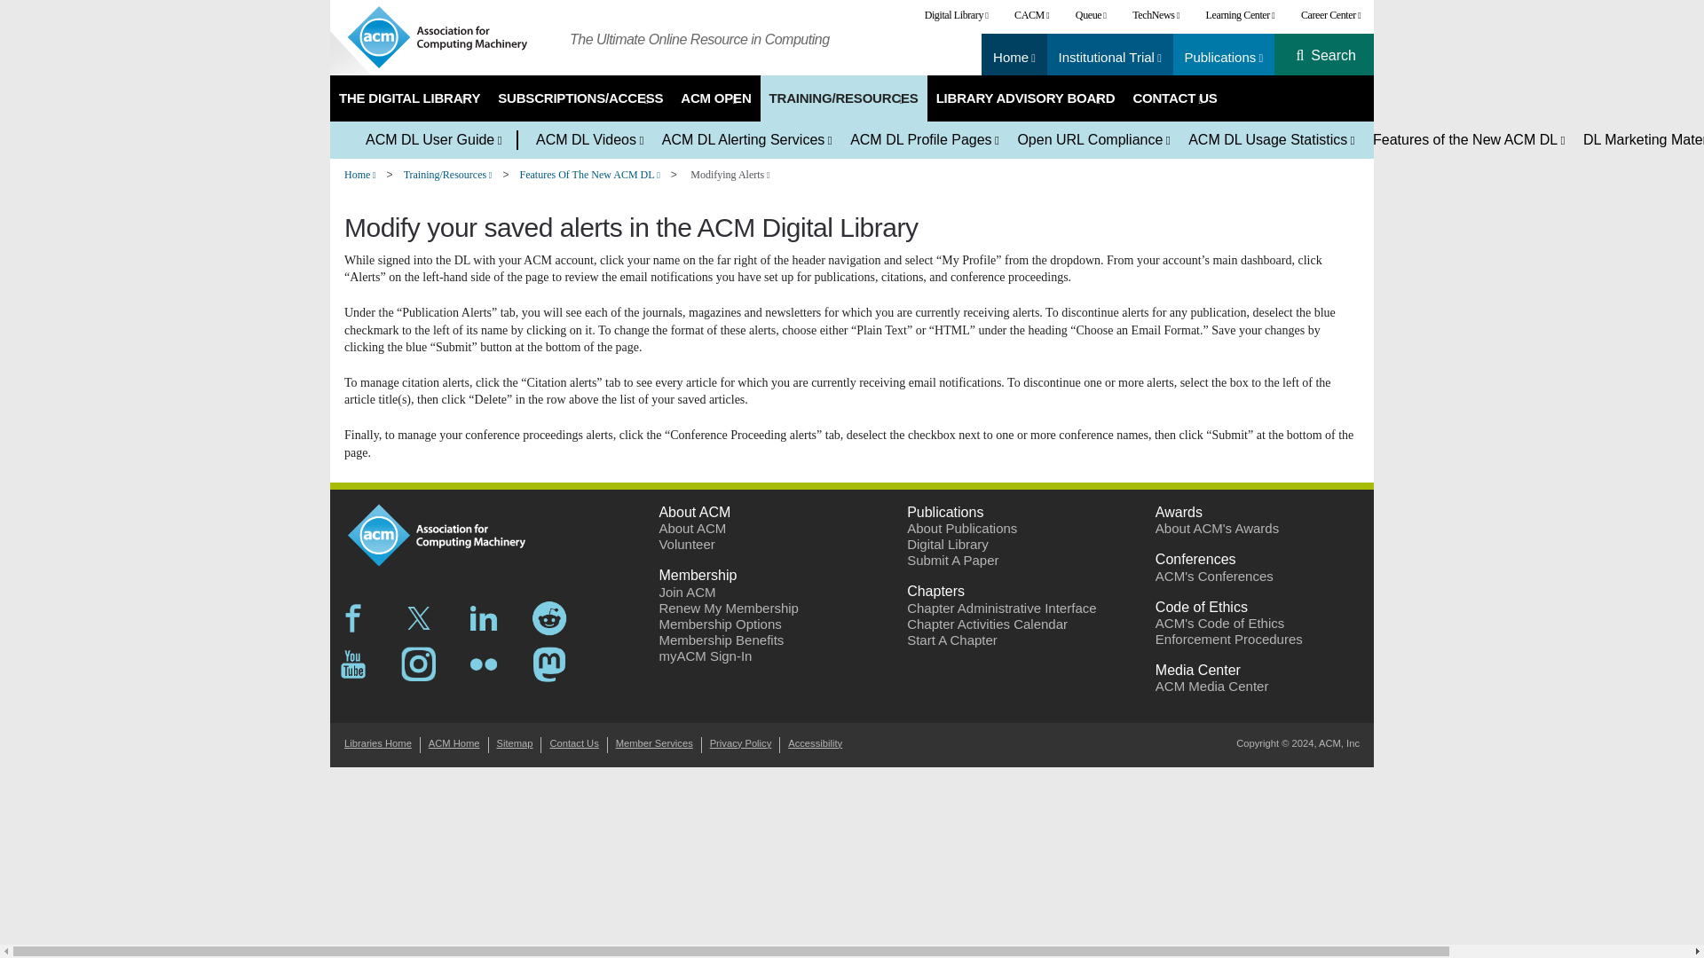 This screenshot has height=958, width=1704. I want to click on THE DIGITAL LIBRARY, so click(410, 98).